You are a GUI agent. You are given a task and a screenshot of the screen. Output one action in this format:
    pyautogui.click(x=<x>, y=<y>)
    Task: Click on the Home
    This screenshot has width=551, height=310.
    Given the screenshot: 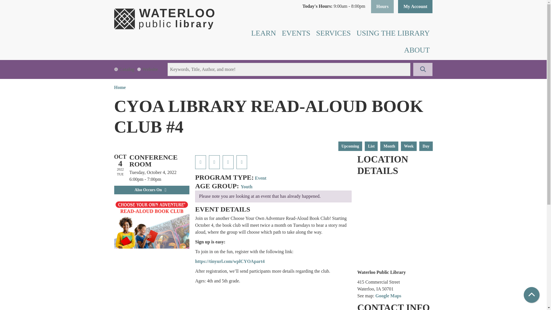 What is the action you would take?
    pyautogui.click(x=164, y=19)
    